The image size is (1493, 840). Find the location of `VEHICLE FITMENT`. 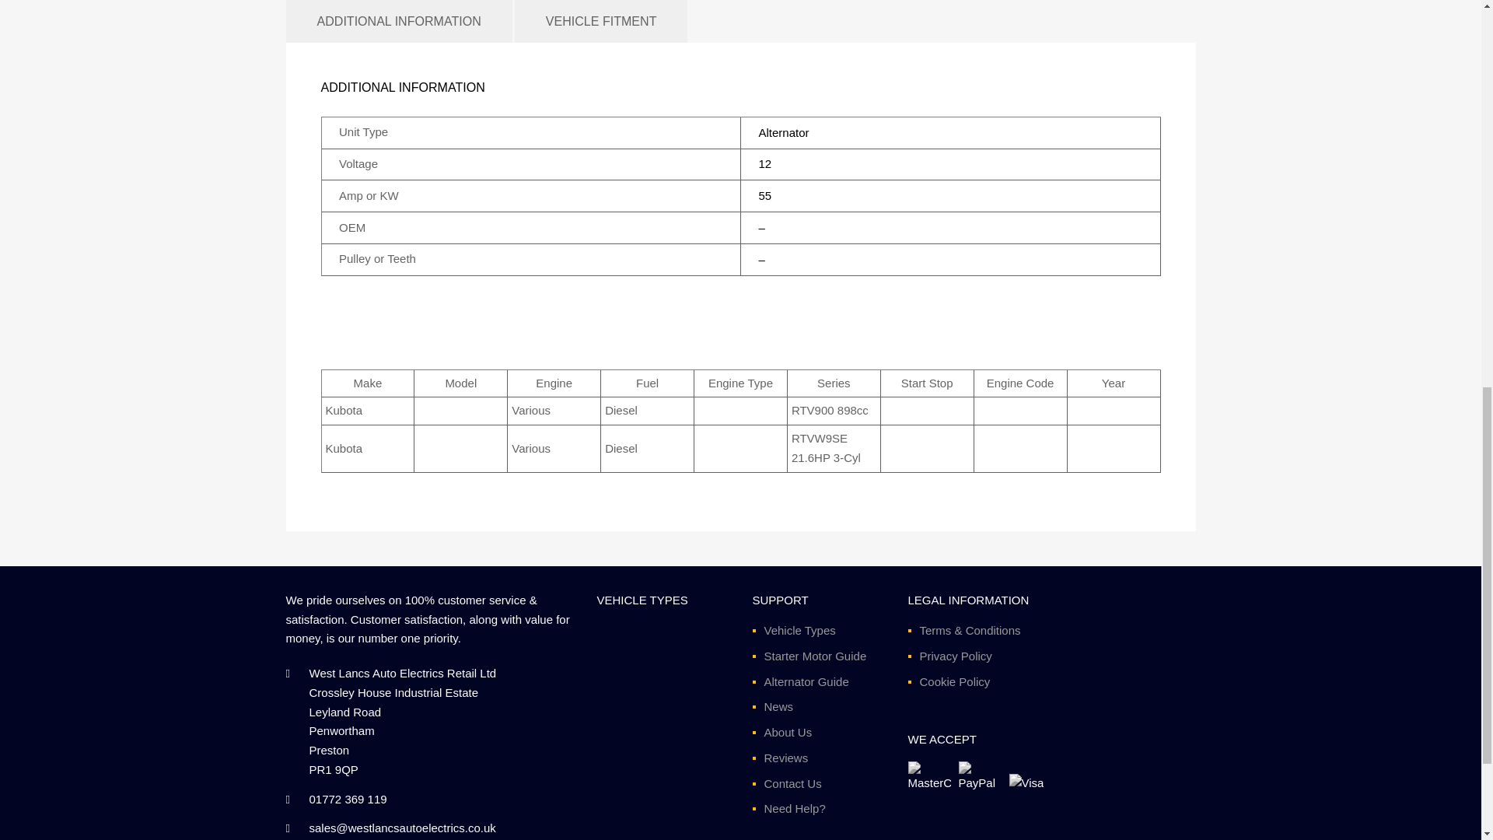

VEHICLE FITMENT is located at coordinates (602, 22).